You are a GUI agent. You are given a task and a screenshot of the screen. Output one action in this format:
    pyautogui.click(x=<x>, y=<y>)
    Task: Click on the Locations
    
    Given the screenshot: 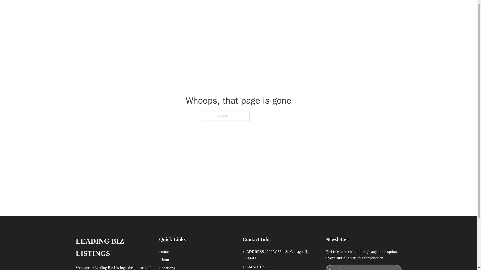 What is the action you would take?
    pyautogui.click(x=167, y=267)
    